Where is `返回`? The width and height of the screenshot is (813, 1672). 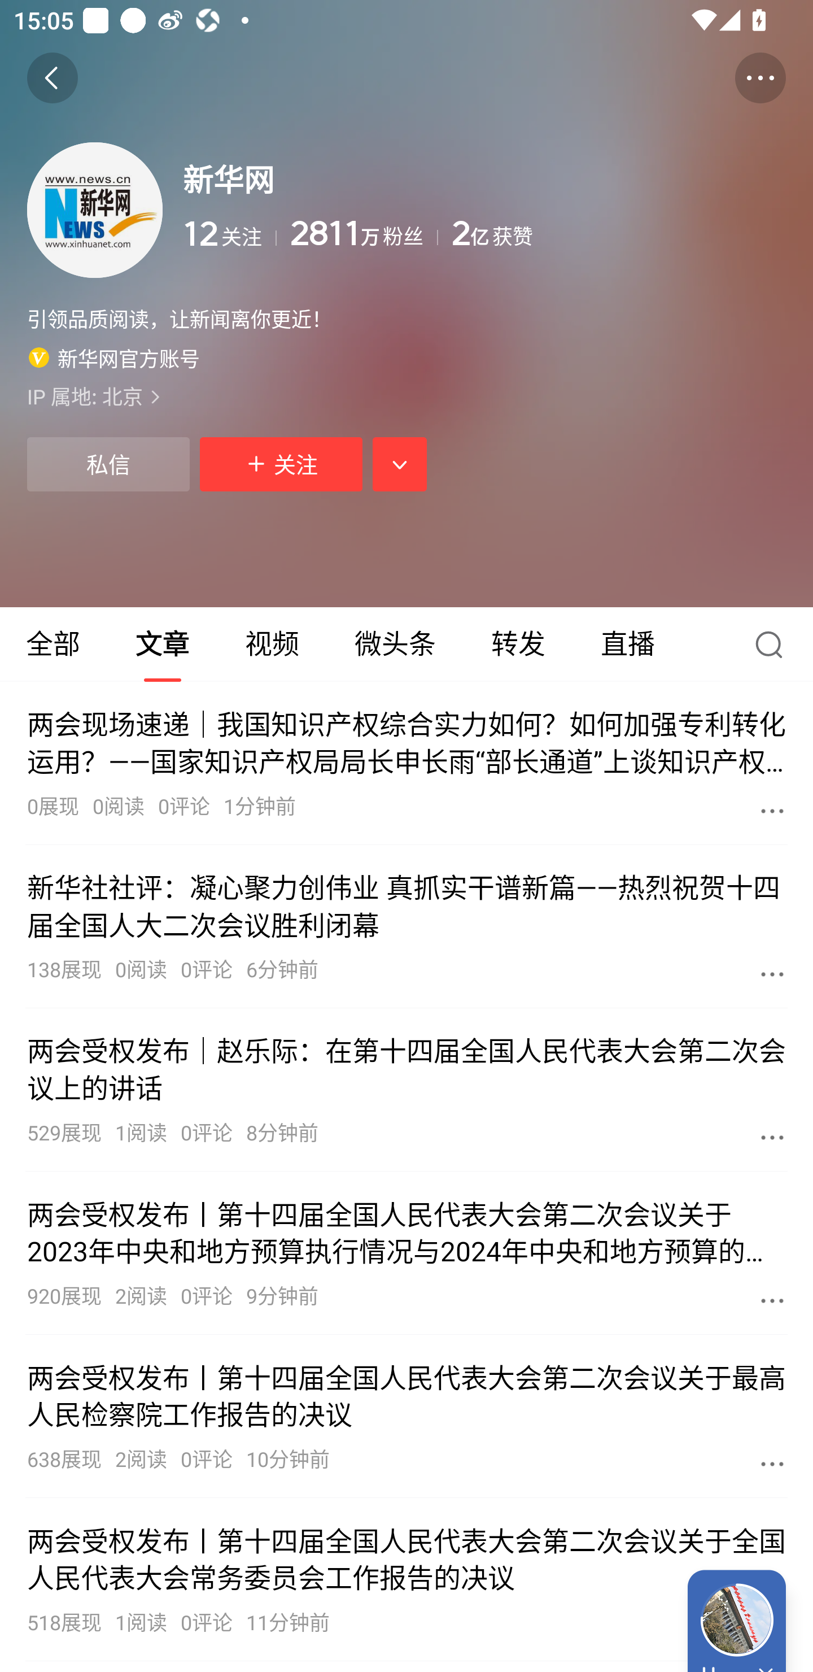
返回 is located at coordinates (52, 78).